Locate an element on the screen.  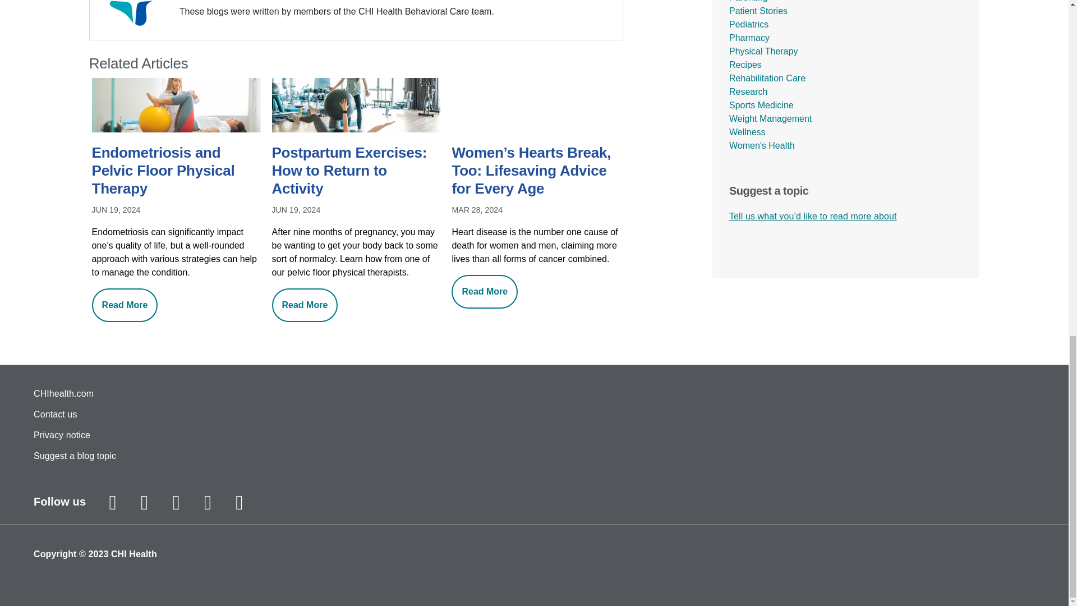
Postpartum Exercises: How to Return to Activity is located at coordinates (356, 172).